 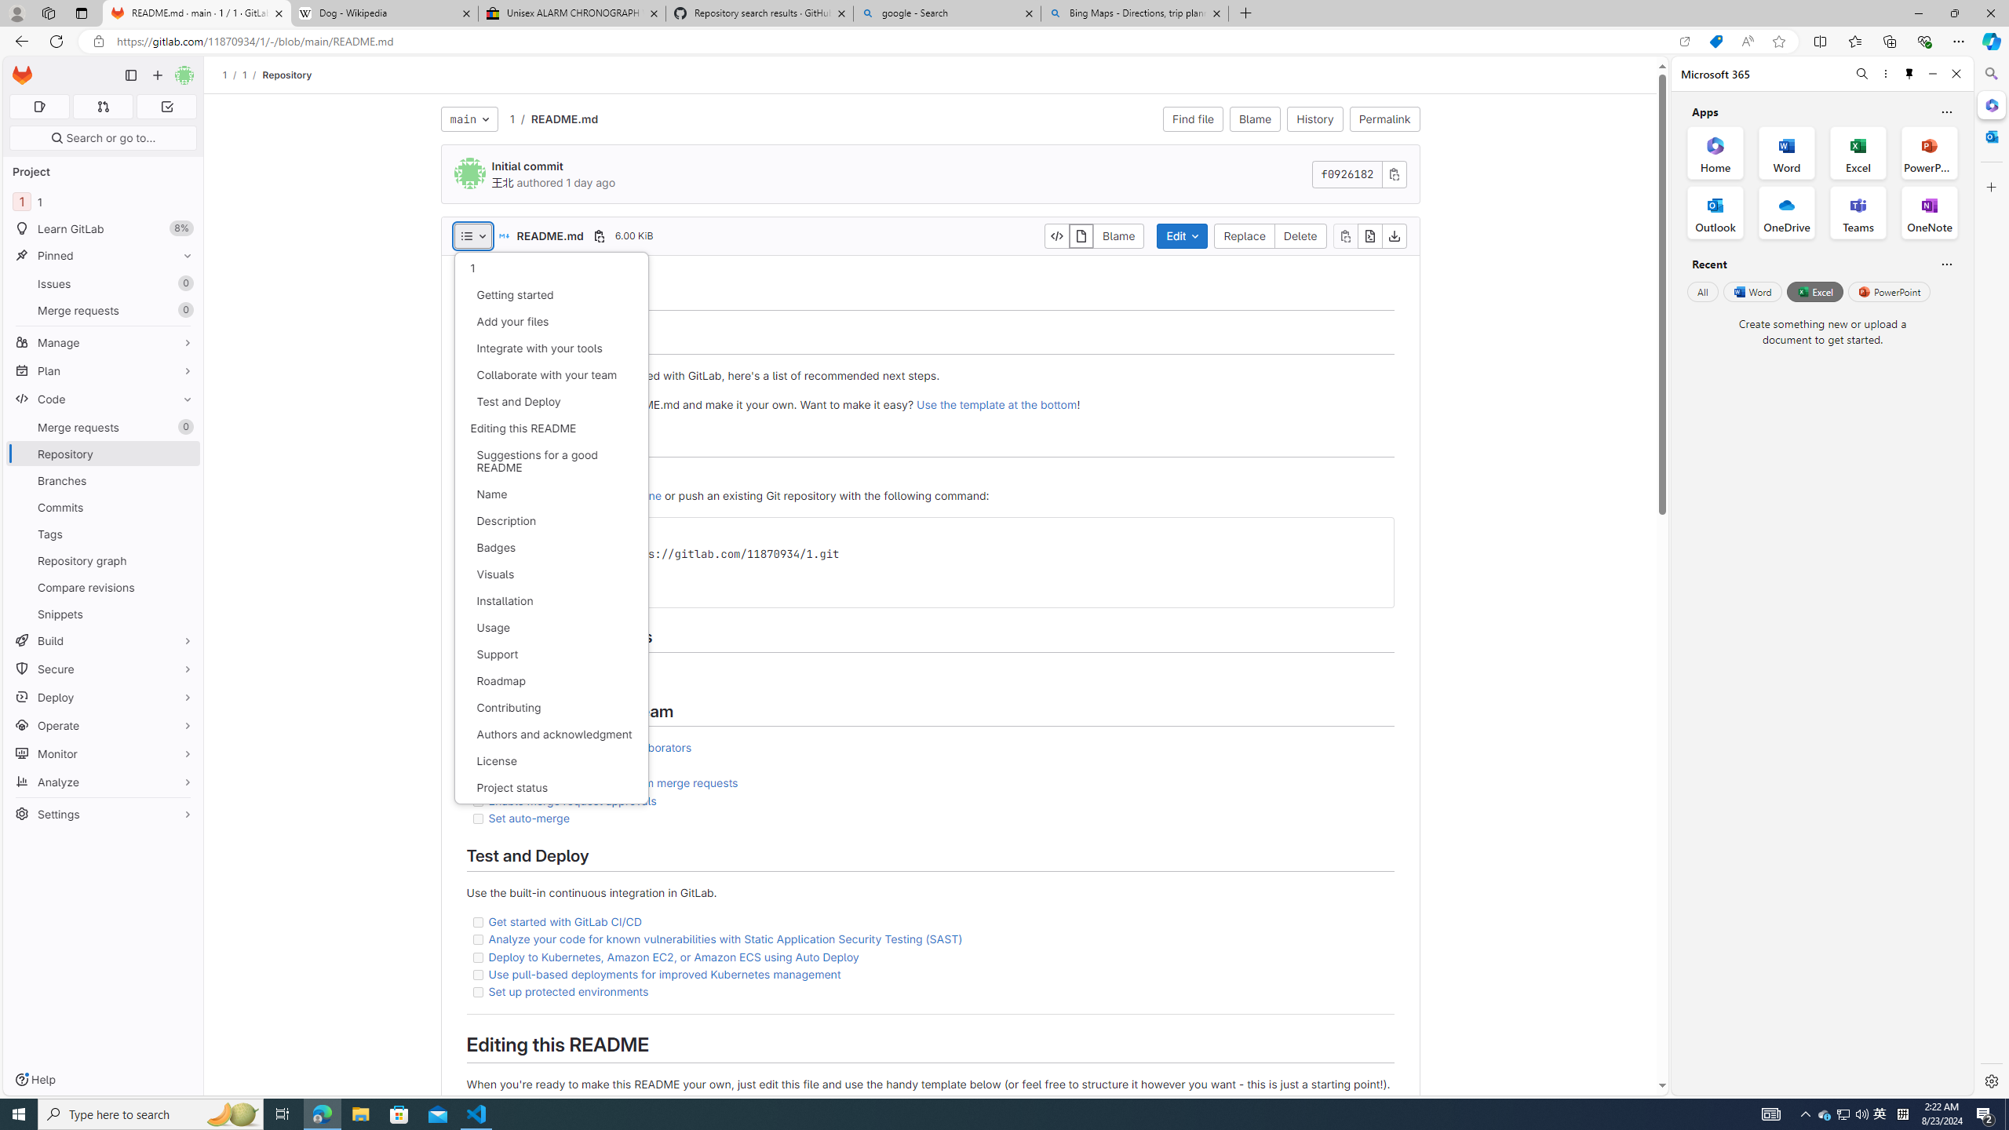 I want to click on All, so click(x=1702, y=291).